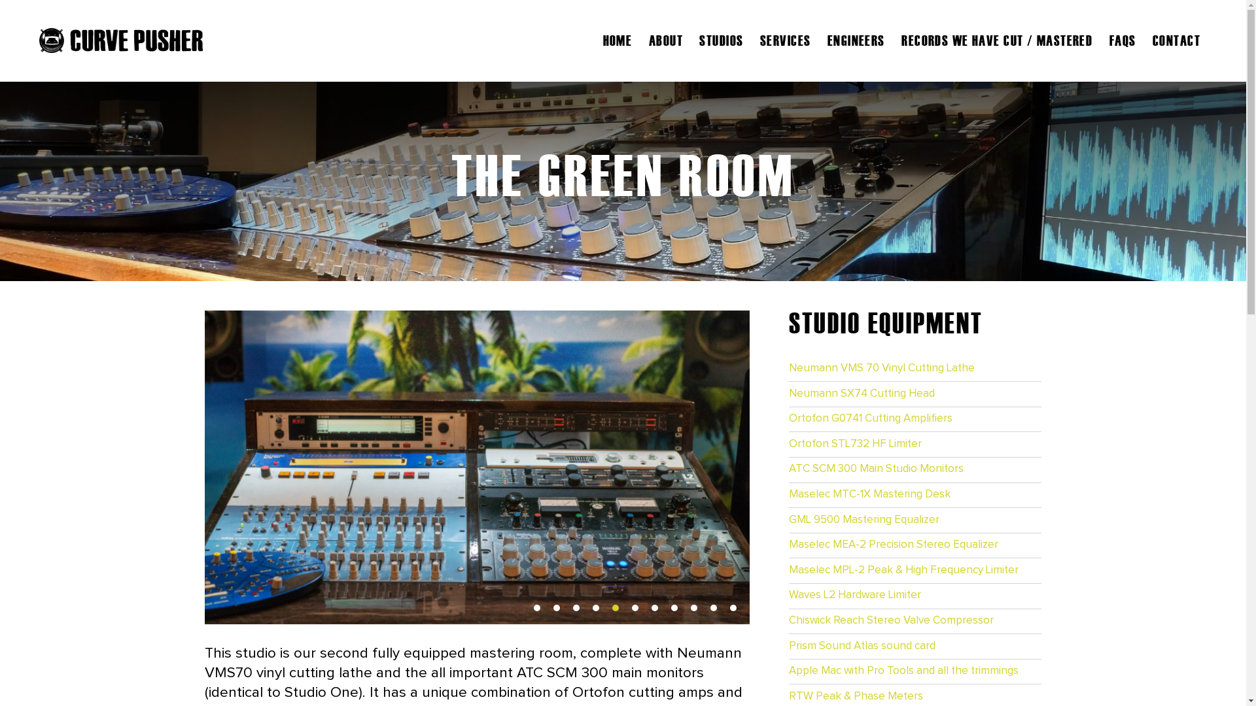  What do you see at coordinates (856, 41) in the screenshot?
I see `ENGINEERS` at bounding box center [856, 41].